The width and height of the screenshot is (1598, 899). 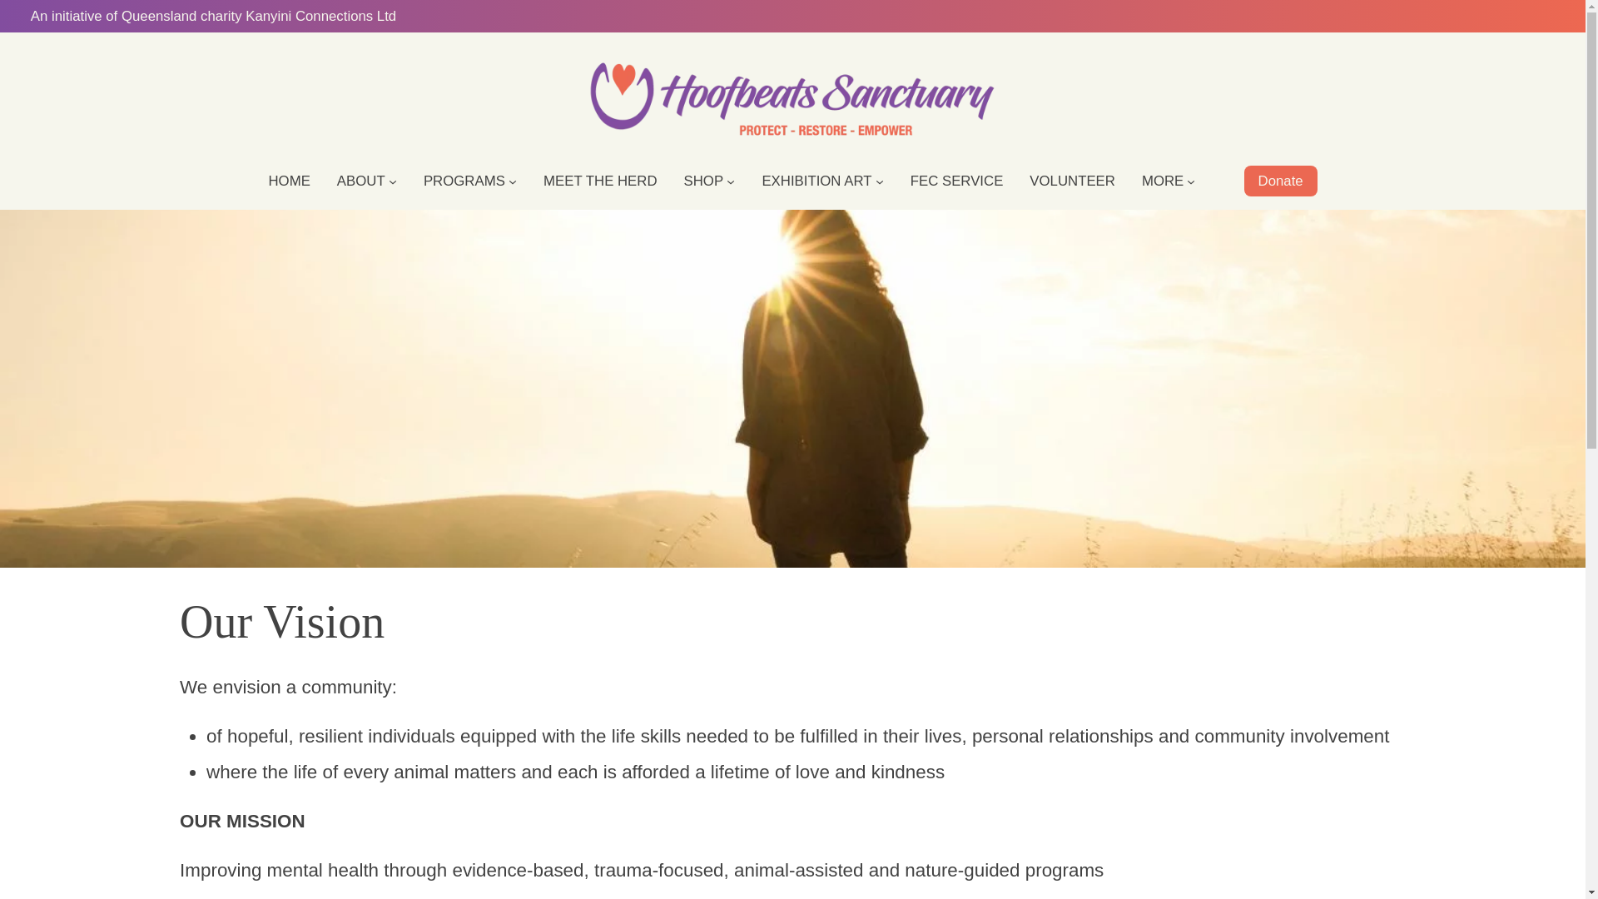 I want to click on VOLUNTEER, so click(x=1072, y=181).